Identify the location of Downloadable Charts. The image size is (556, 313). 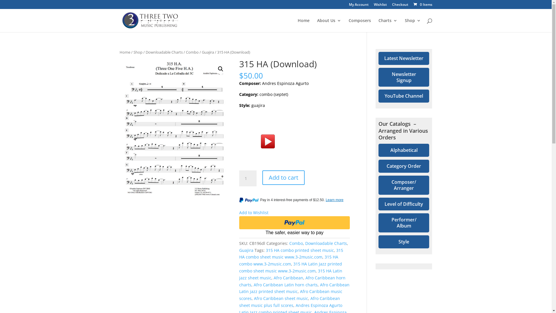
(164, 52).